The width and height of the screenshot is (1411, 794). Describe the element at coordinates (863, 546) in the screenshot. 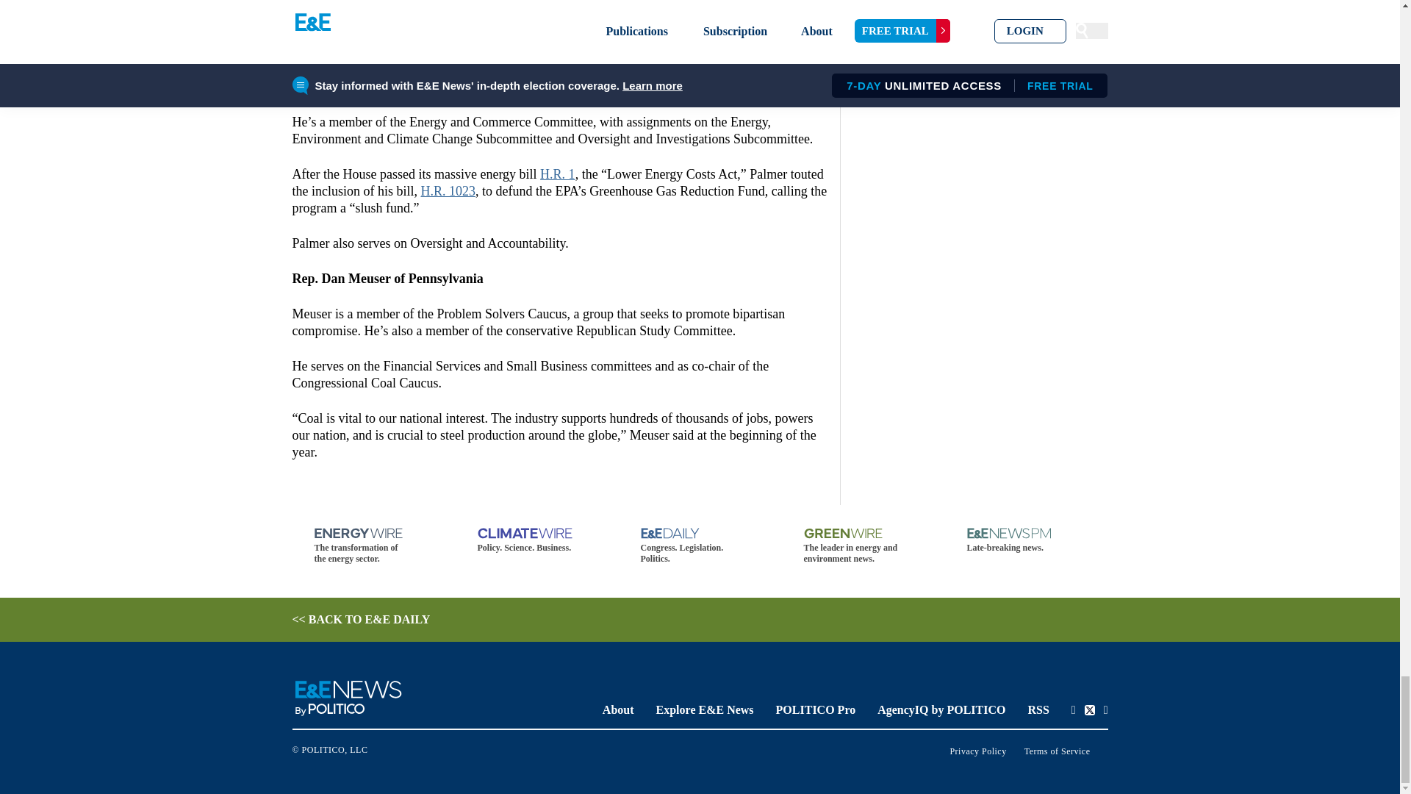

I see `The leader in energy and environment news.` at that location.